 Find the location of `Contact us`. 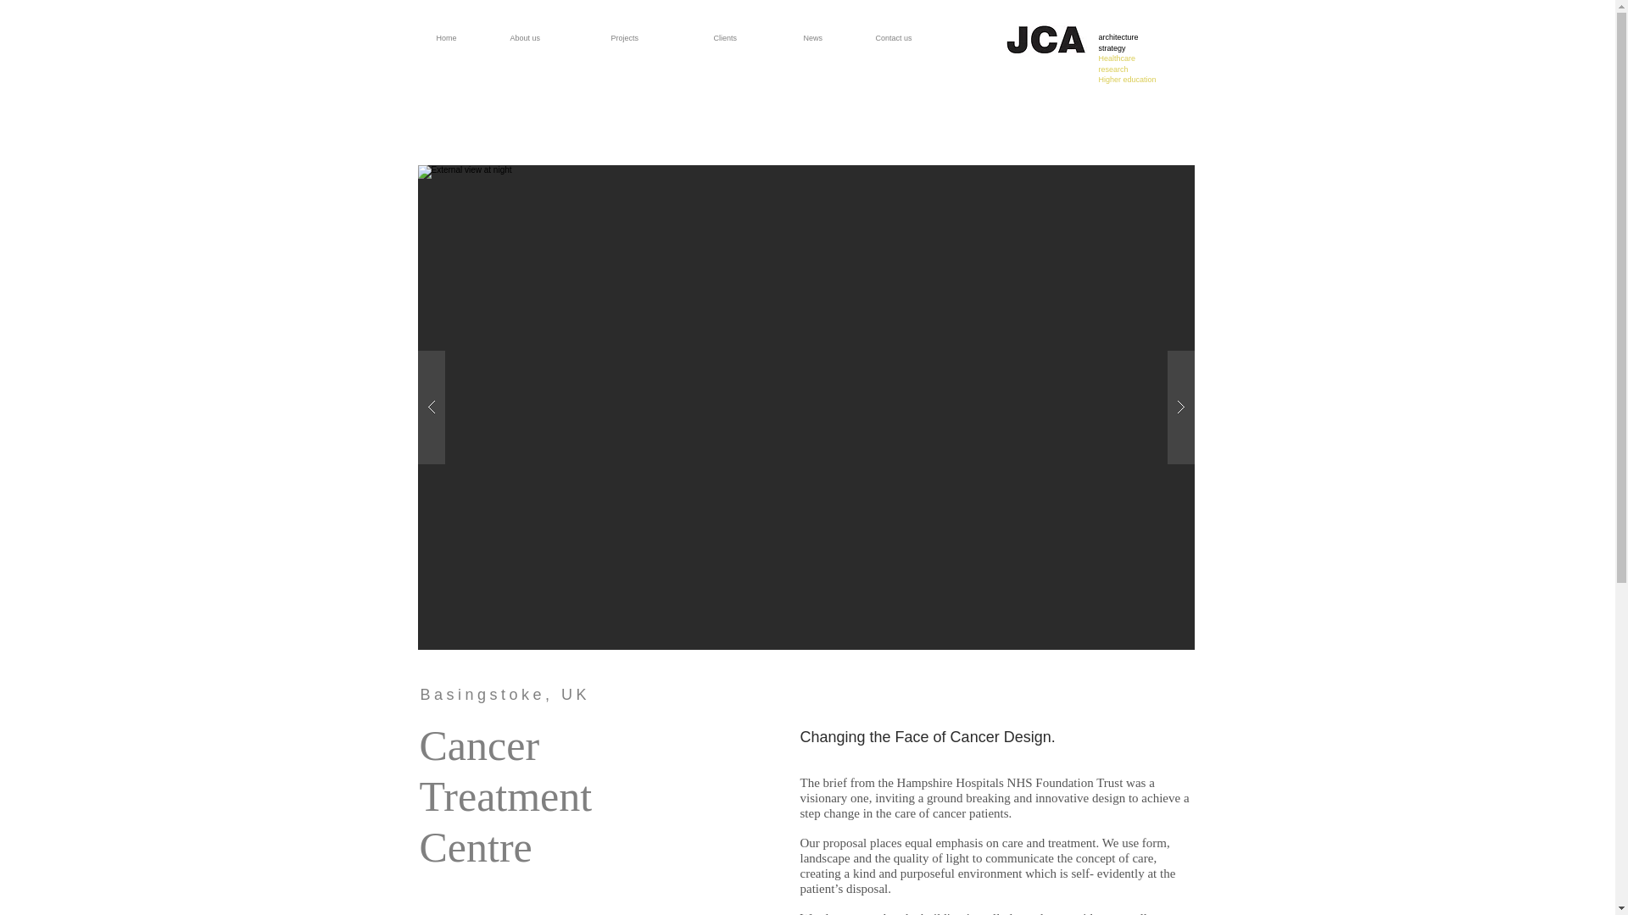

Contact us is located at coordinates (466, 30).